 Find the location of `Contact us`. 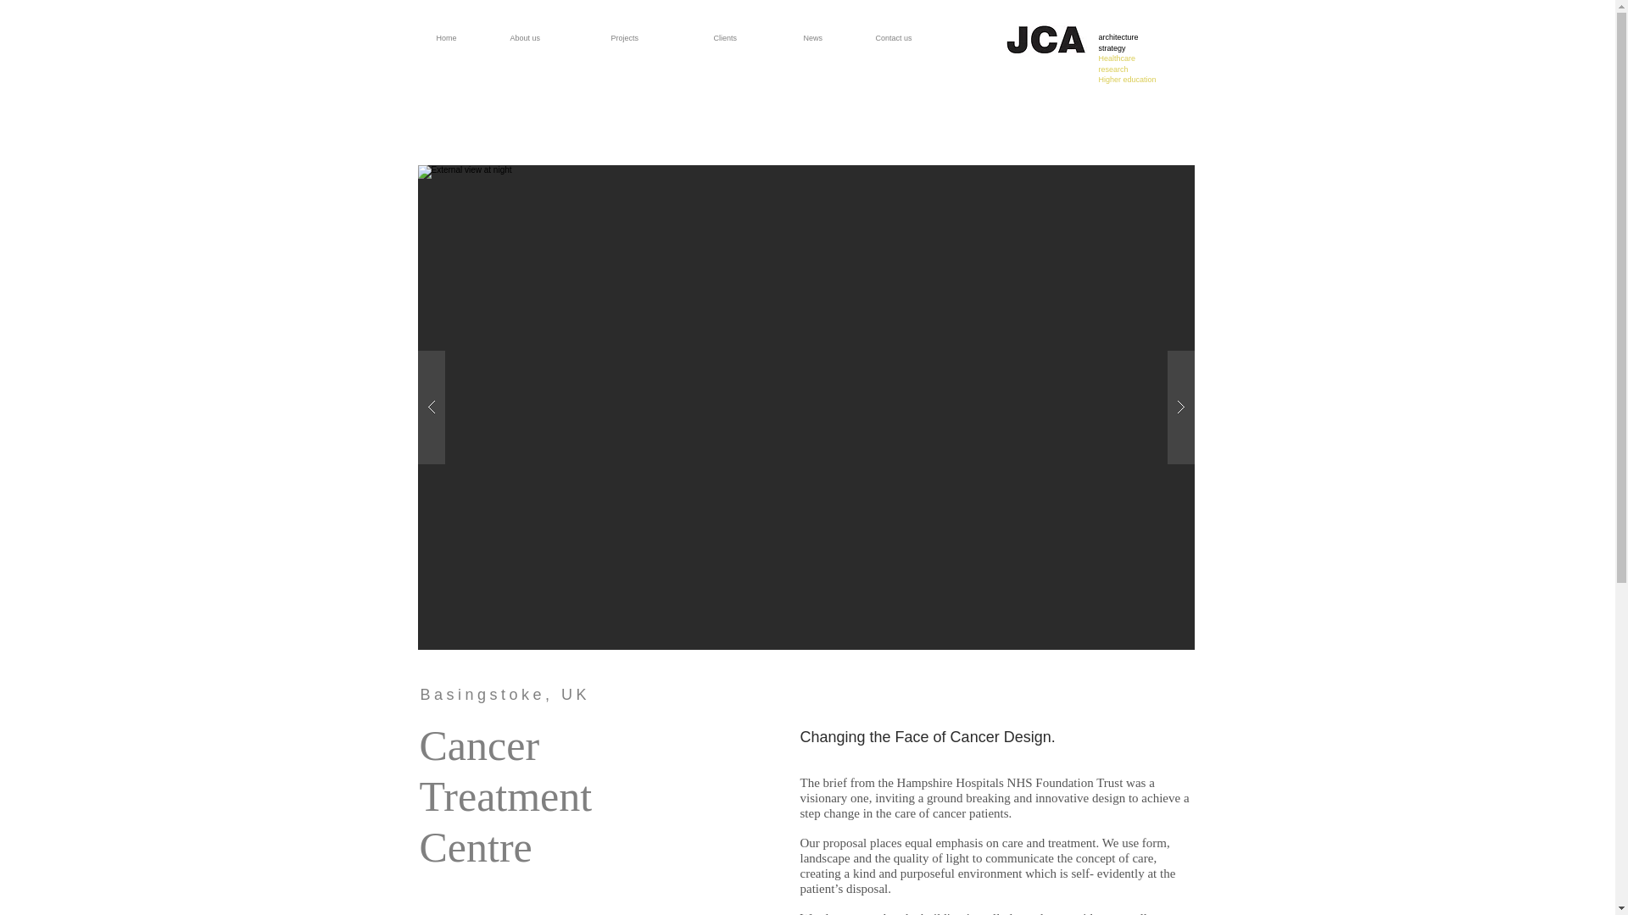

Contact us is located at coordinates (466, 30).